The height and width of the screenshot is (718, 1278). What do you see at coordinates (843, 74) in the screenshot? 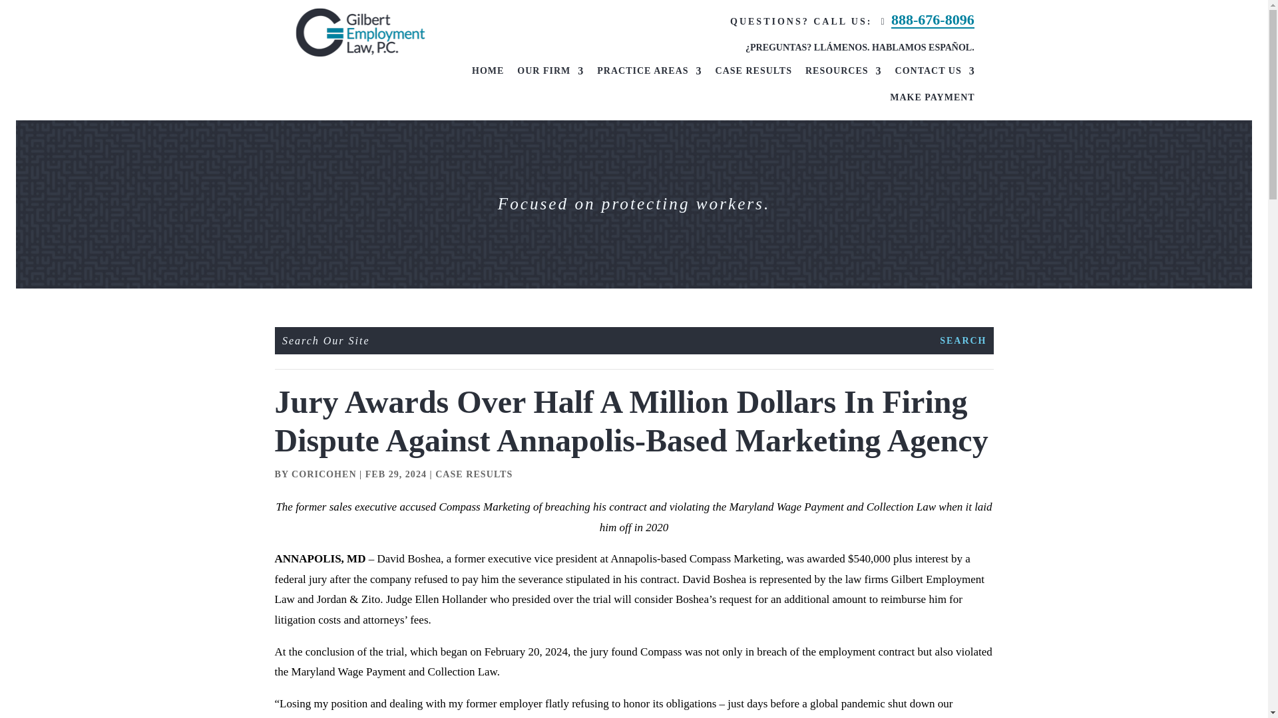
I see `RESOURCES` at bounding box center [843, 74].